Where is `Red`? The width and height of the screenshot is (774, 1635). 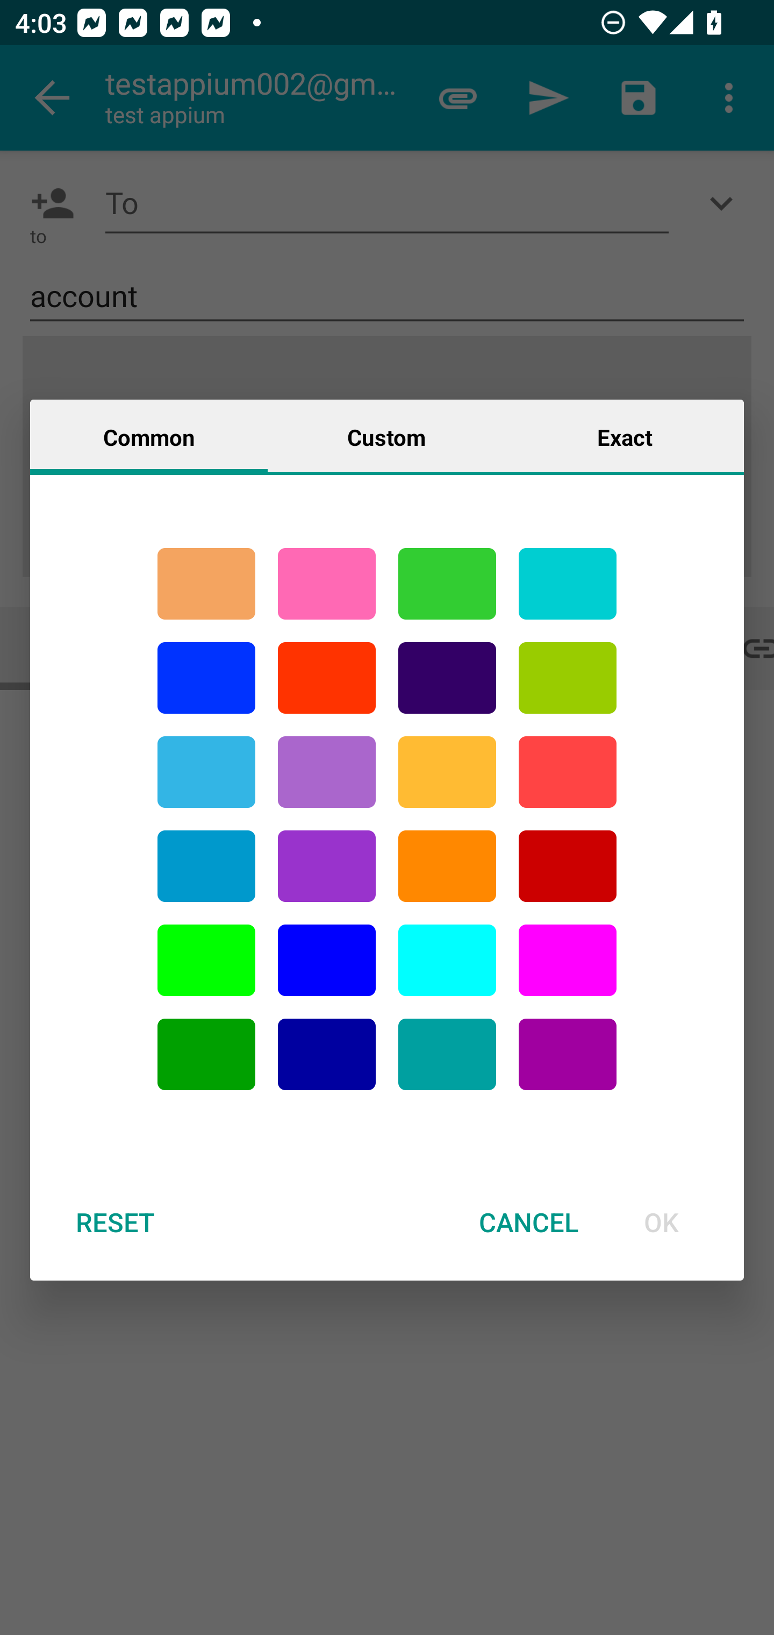
Red is located at coordinates (327, 678).